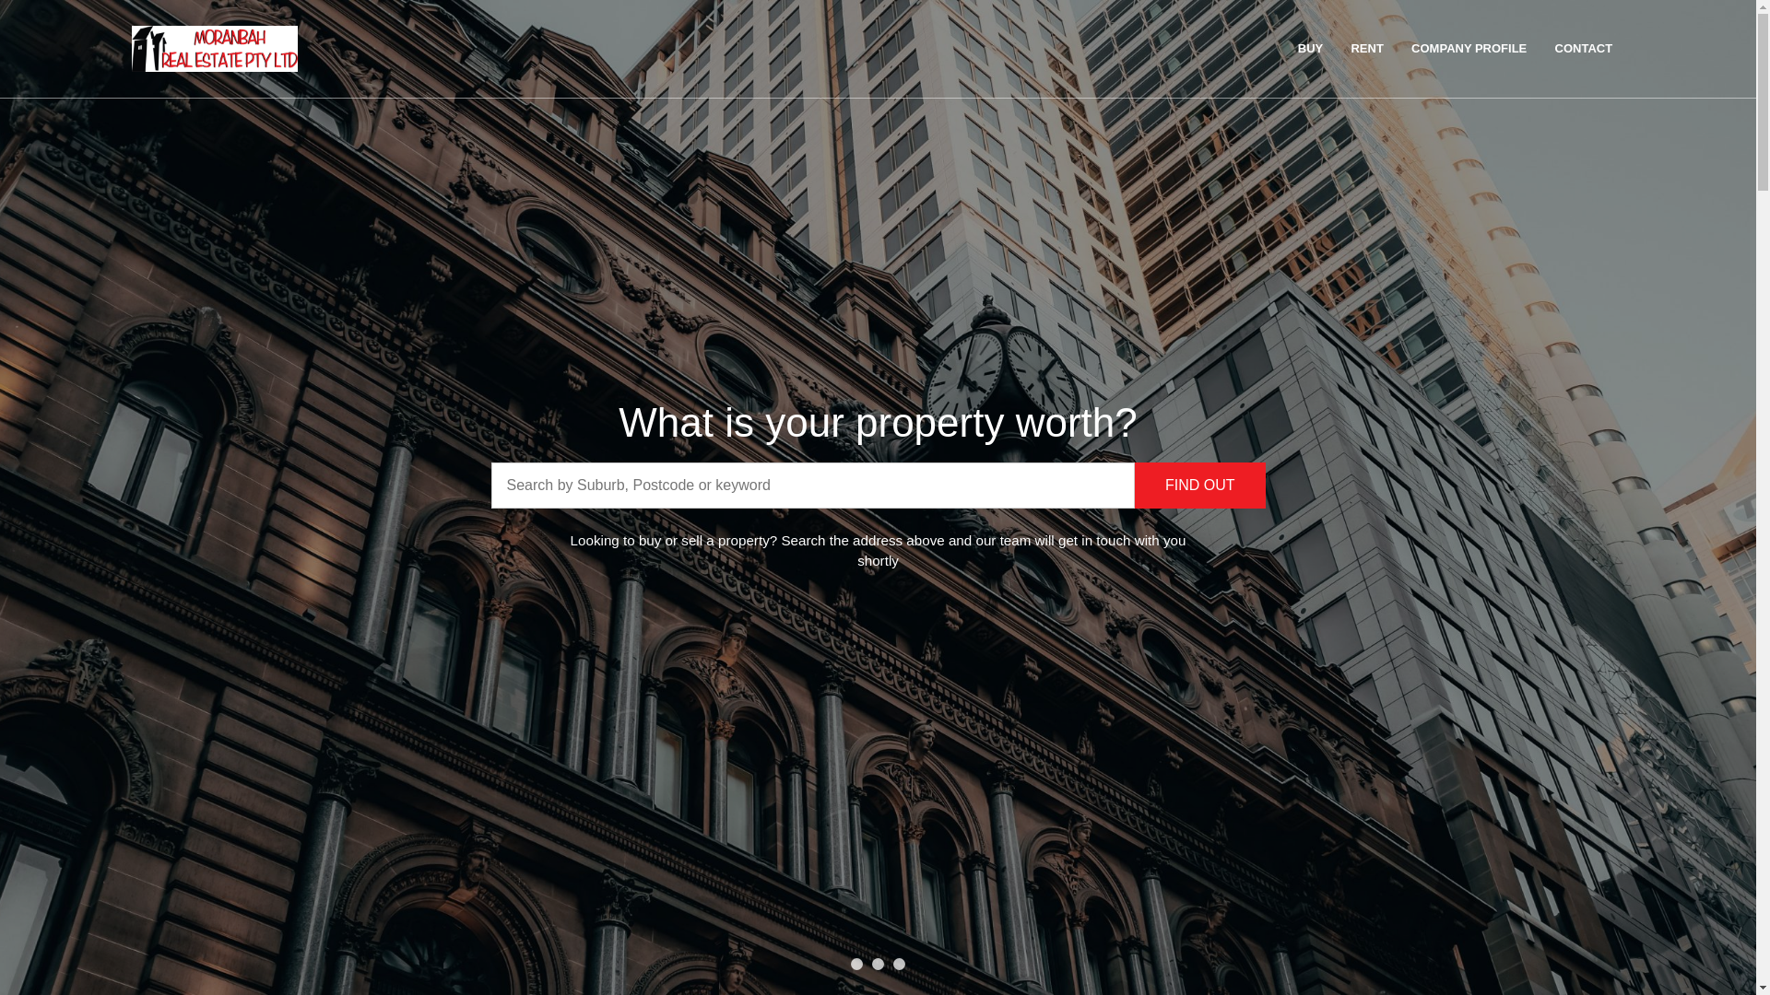 The width and height of the screenshot is (1770, 995). What do you see at coordinates (1200, 486) in the screenshot?
I see `FIND OUT` at bounding box center [1200, 486].